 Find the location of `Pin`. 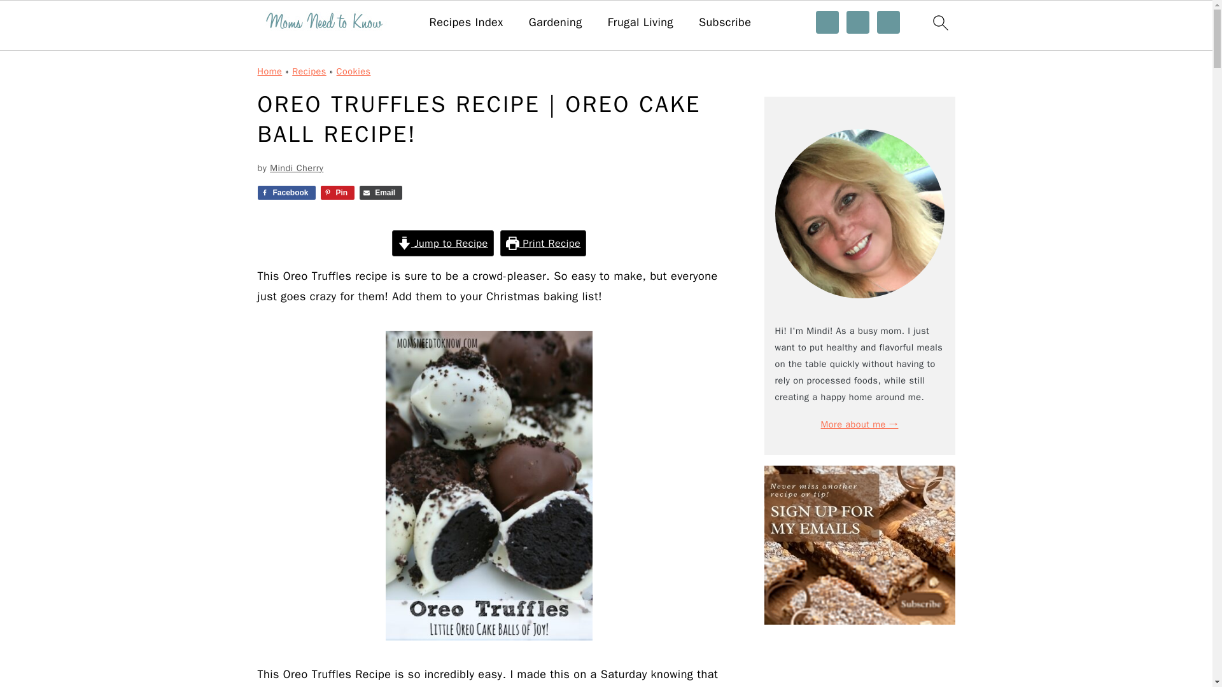

Pin is located at coordinates (337, 192).